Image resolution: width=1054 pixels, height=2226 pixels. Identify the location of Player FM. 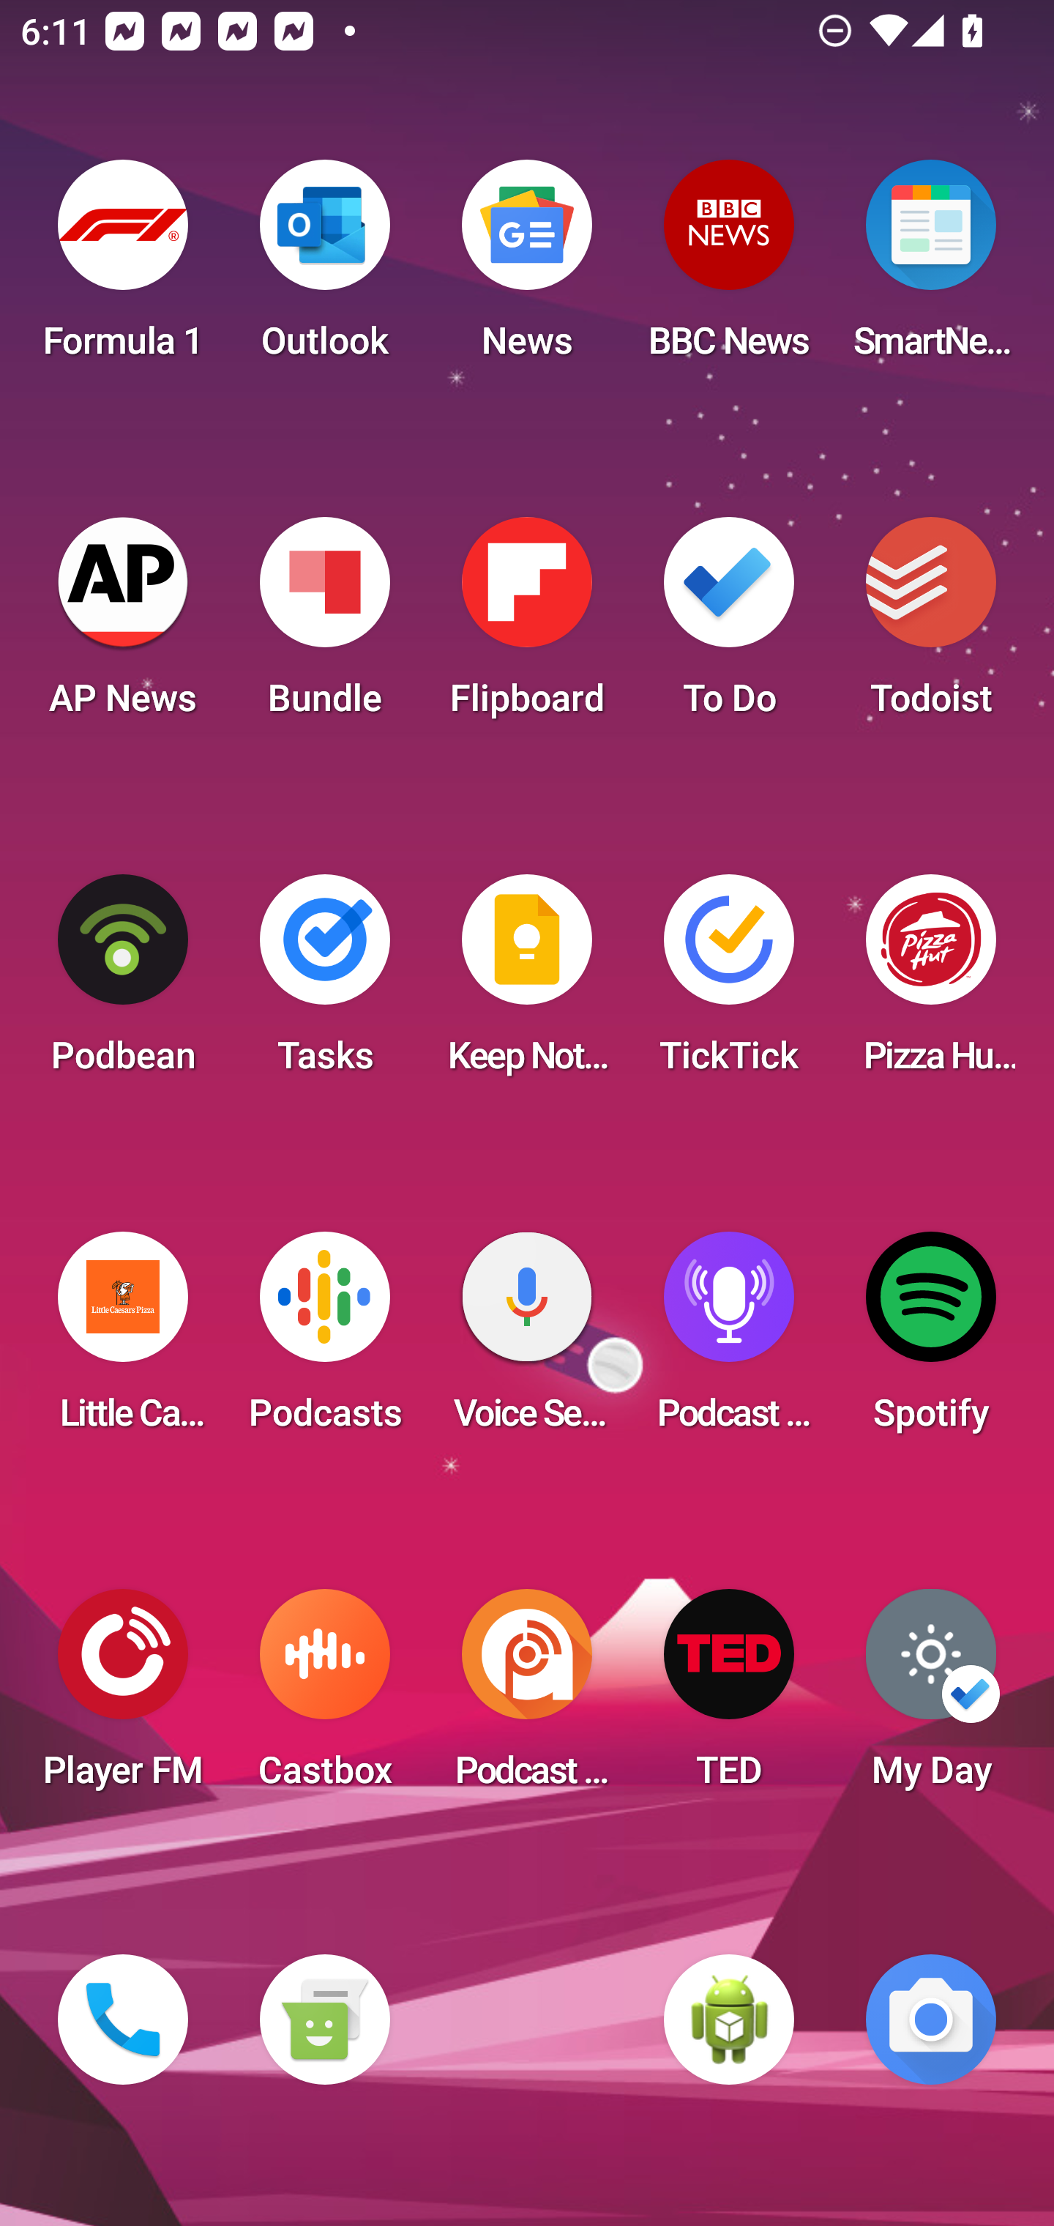
(123, 1697).